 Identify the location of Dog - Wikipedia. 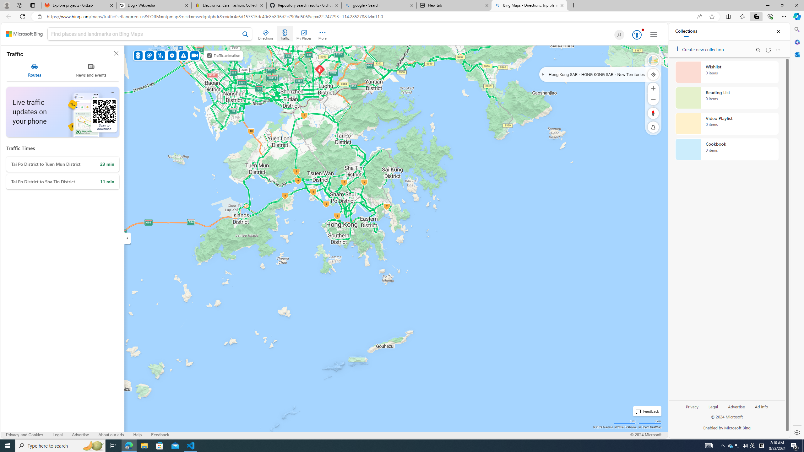
(153, 5).